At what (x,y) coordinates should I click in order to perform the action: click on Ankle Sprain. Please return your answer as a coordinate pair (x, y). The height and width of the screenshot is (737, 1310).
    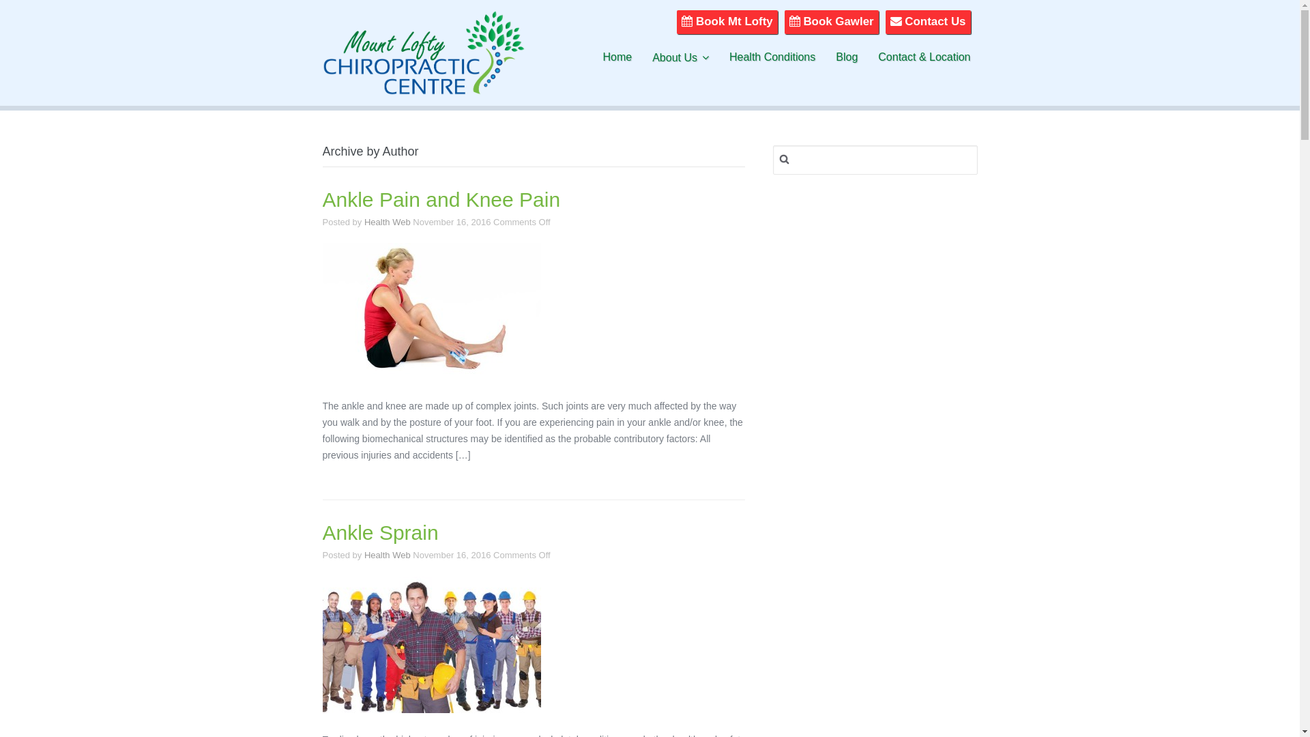
    Looking at the image, I should click on (380, 533).